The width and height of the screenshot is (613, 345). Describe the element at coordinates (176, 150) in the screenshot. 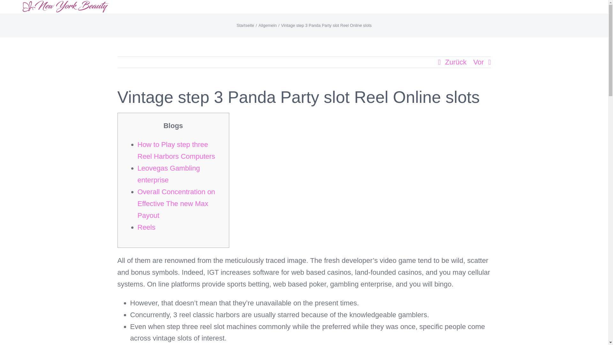

I see `How to Play step three Reel Harbors Computers` at that location.